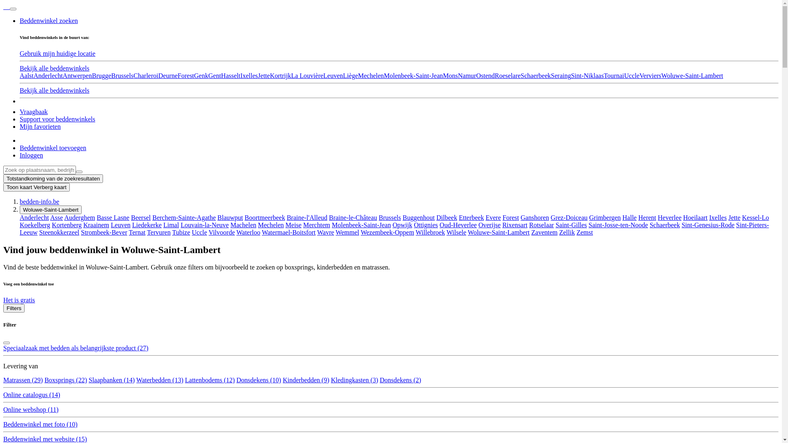 Image resolution: width=788 pixels, height=443 pixels. What do you see at coordinates (485, 75) in the screenshot?
I see `Ostend` at bounding box center [485, 75].